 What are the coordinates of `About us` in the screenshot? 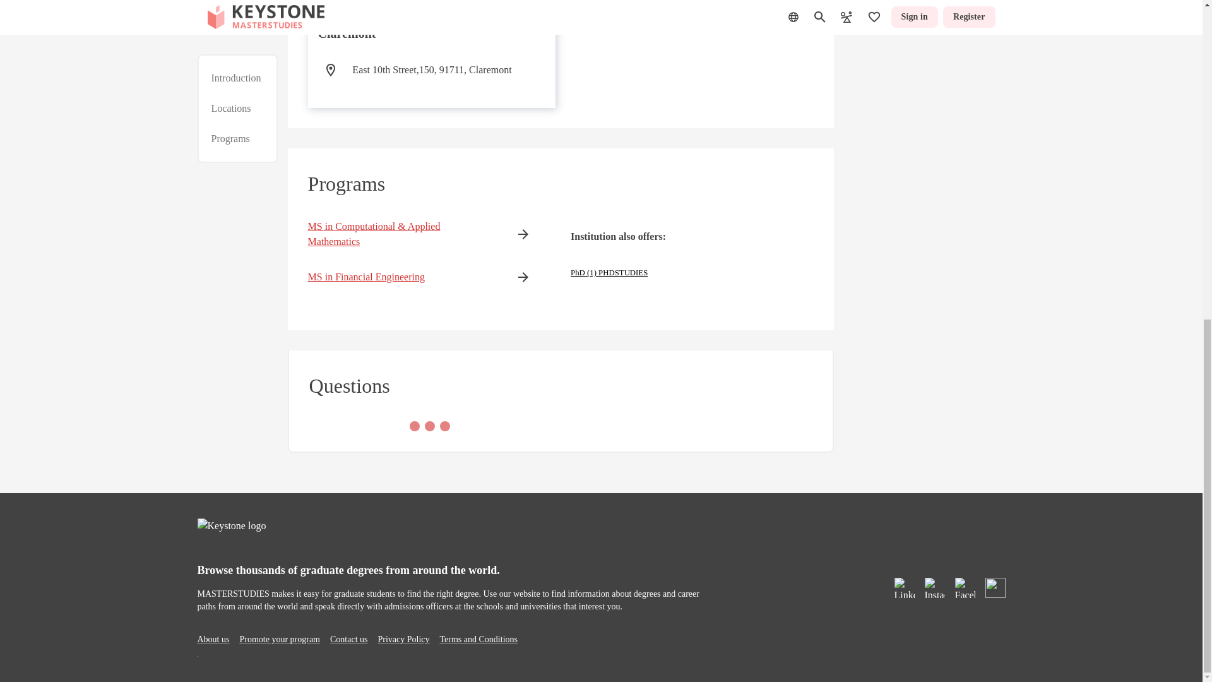 It's located at (212, 639).